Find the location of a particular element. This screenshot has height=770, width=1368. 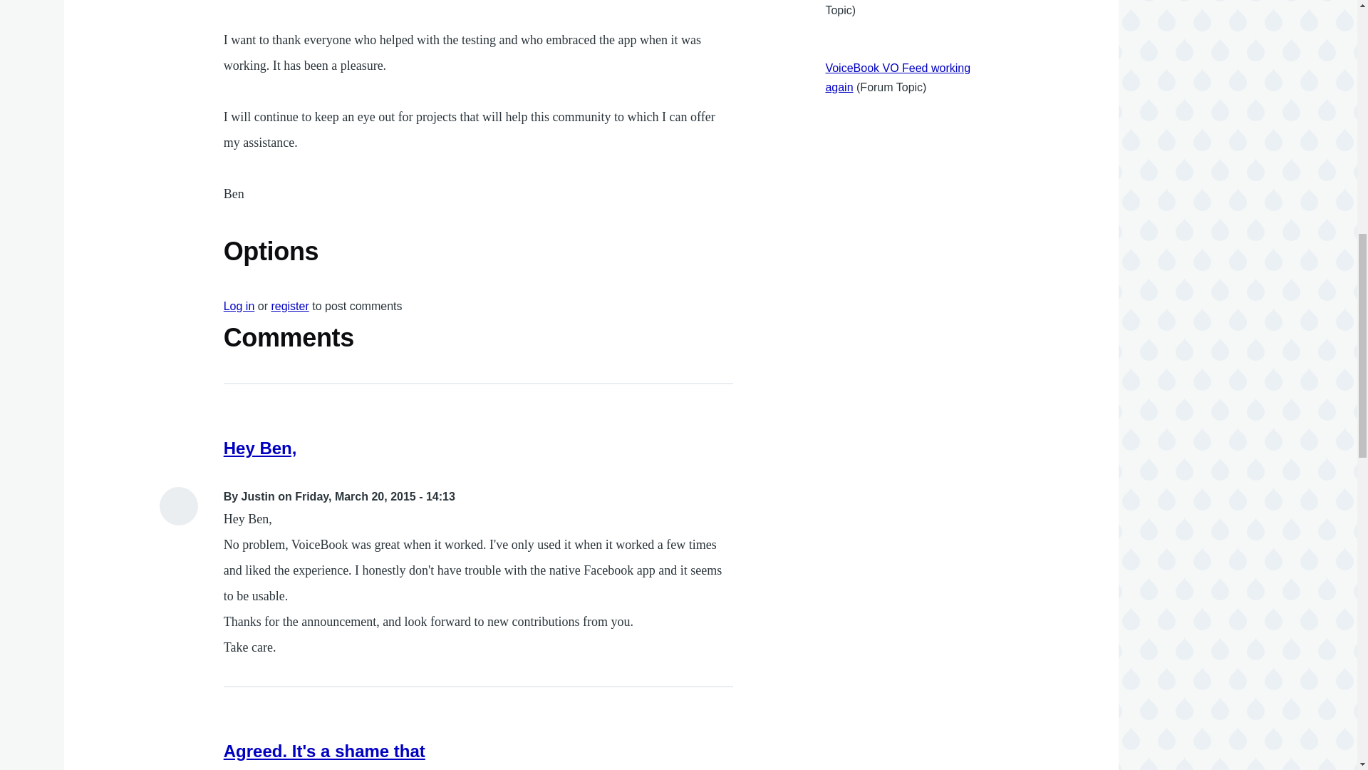

Log in is located at coordinates (239, 307).